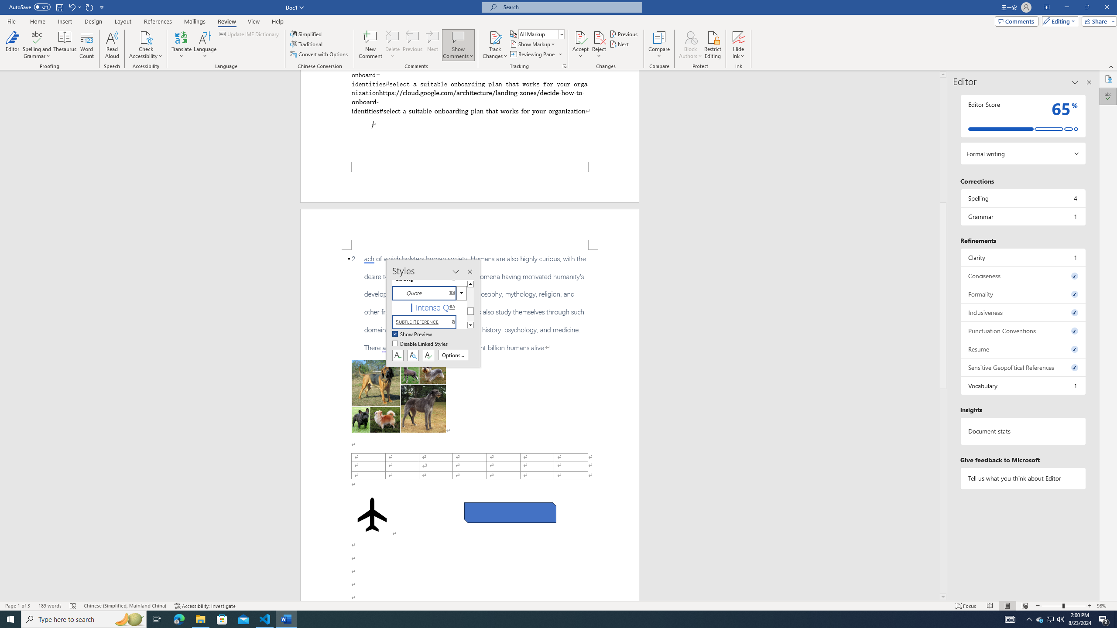  Describe the element at coordinates (620, 44) in the screenshot. I see `Next` at that location.